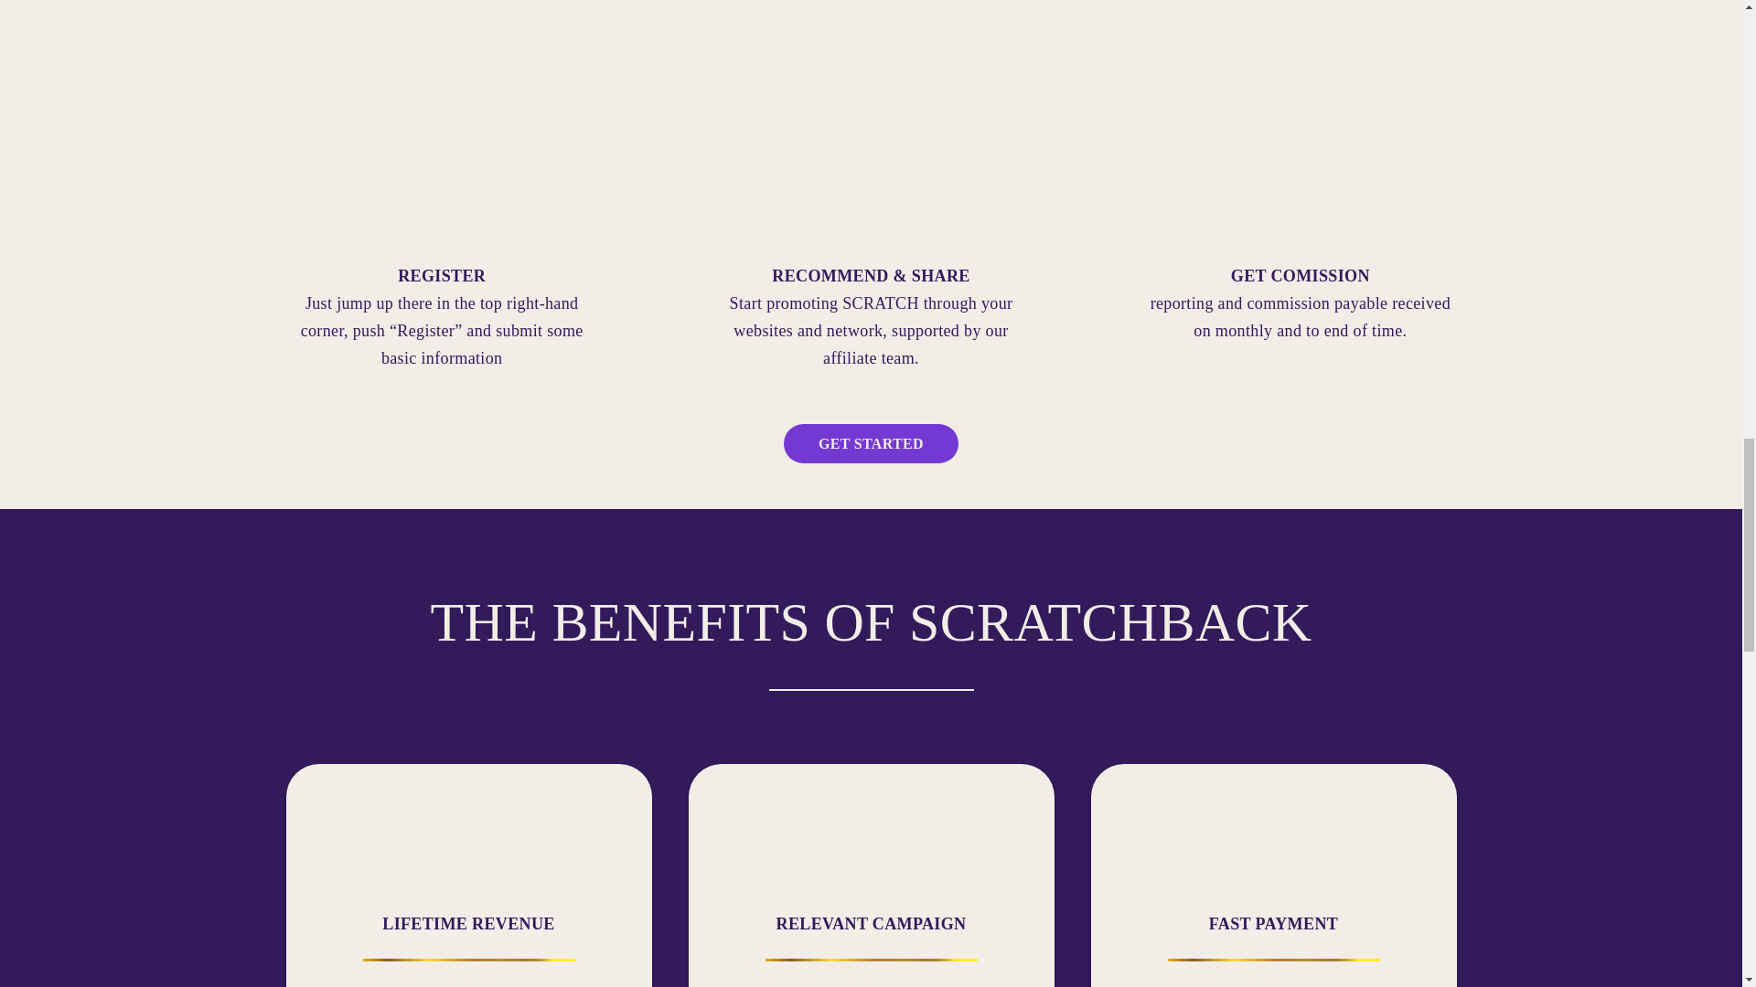 This screenshot has height=987, width=1756. What do you see at coordinates (871, 443) in the screenshot?
I see `GET STARTED` at bounding box center [871, 443].